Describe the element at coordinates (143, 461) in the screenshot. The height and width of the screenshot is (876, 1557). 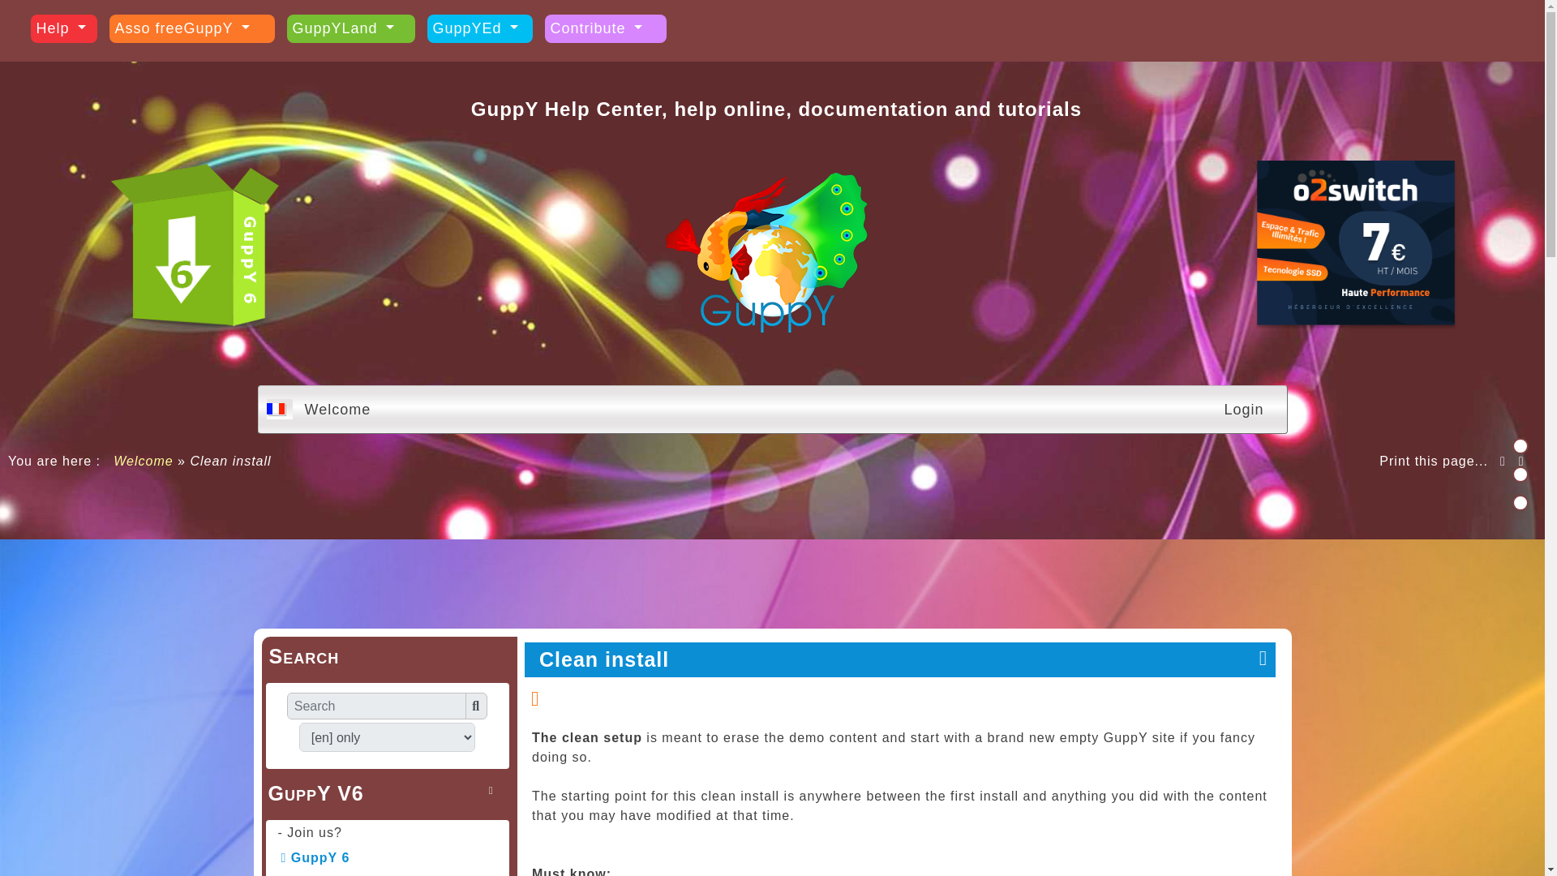
I see `Welcome` at that location.